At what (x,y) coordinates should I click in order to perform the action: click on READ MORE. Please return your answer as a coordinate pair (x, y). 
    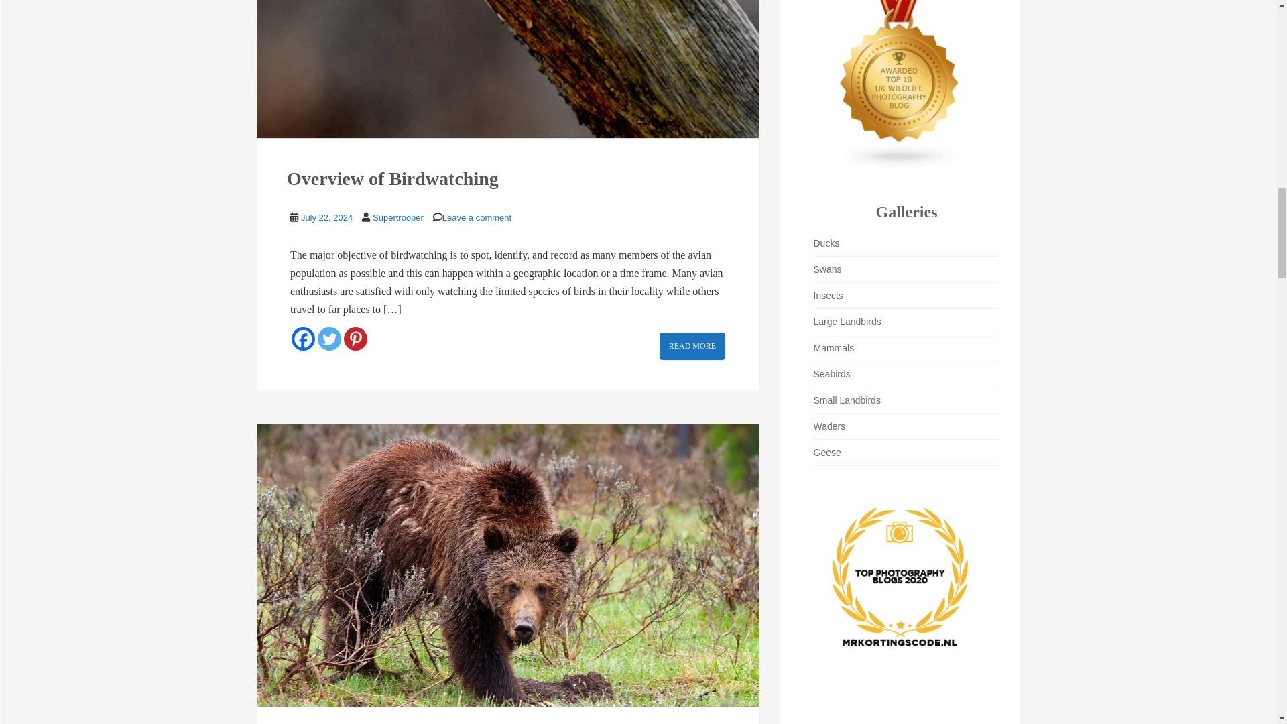
    Looking at the image, I should click on (692, 346).